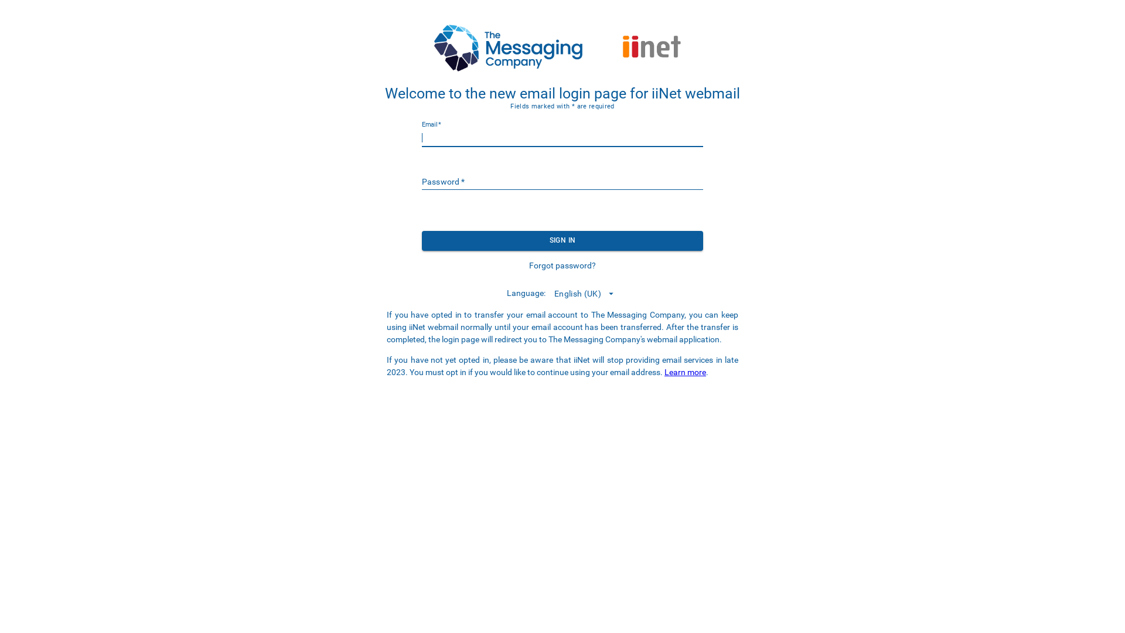 Image resolution: width=1125 pixels, height=633 pixels. Describe the element at coordinates (562, 261) in the screenshot. I see `Forgot password?` at that location.